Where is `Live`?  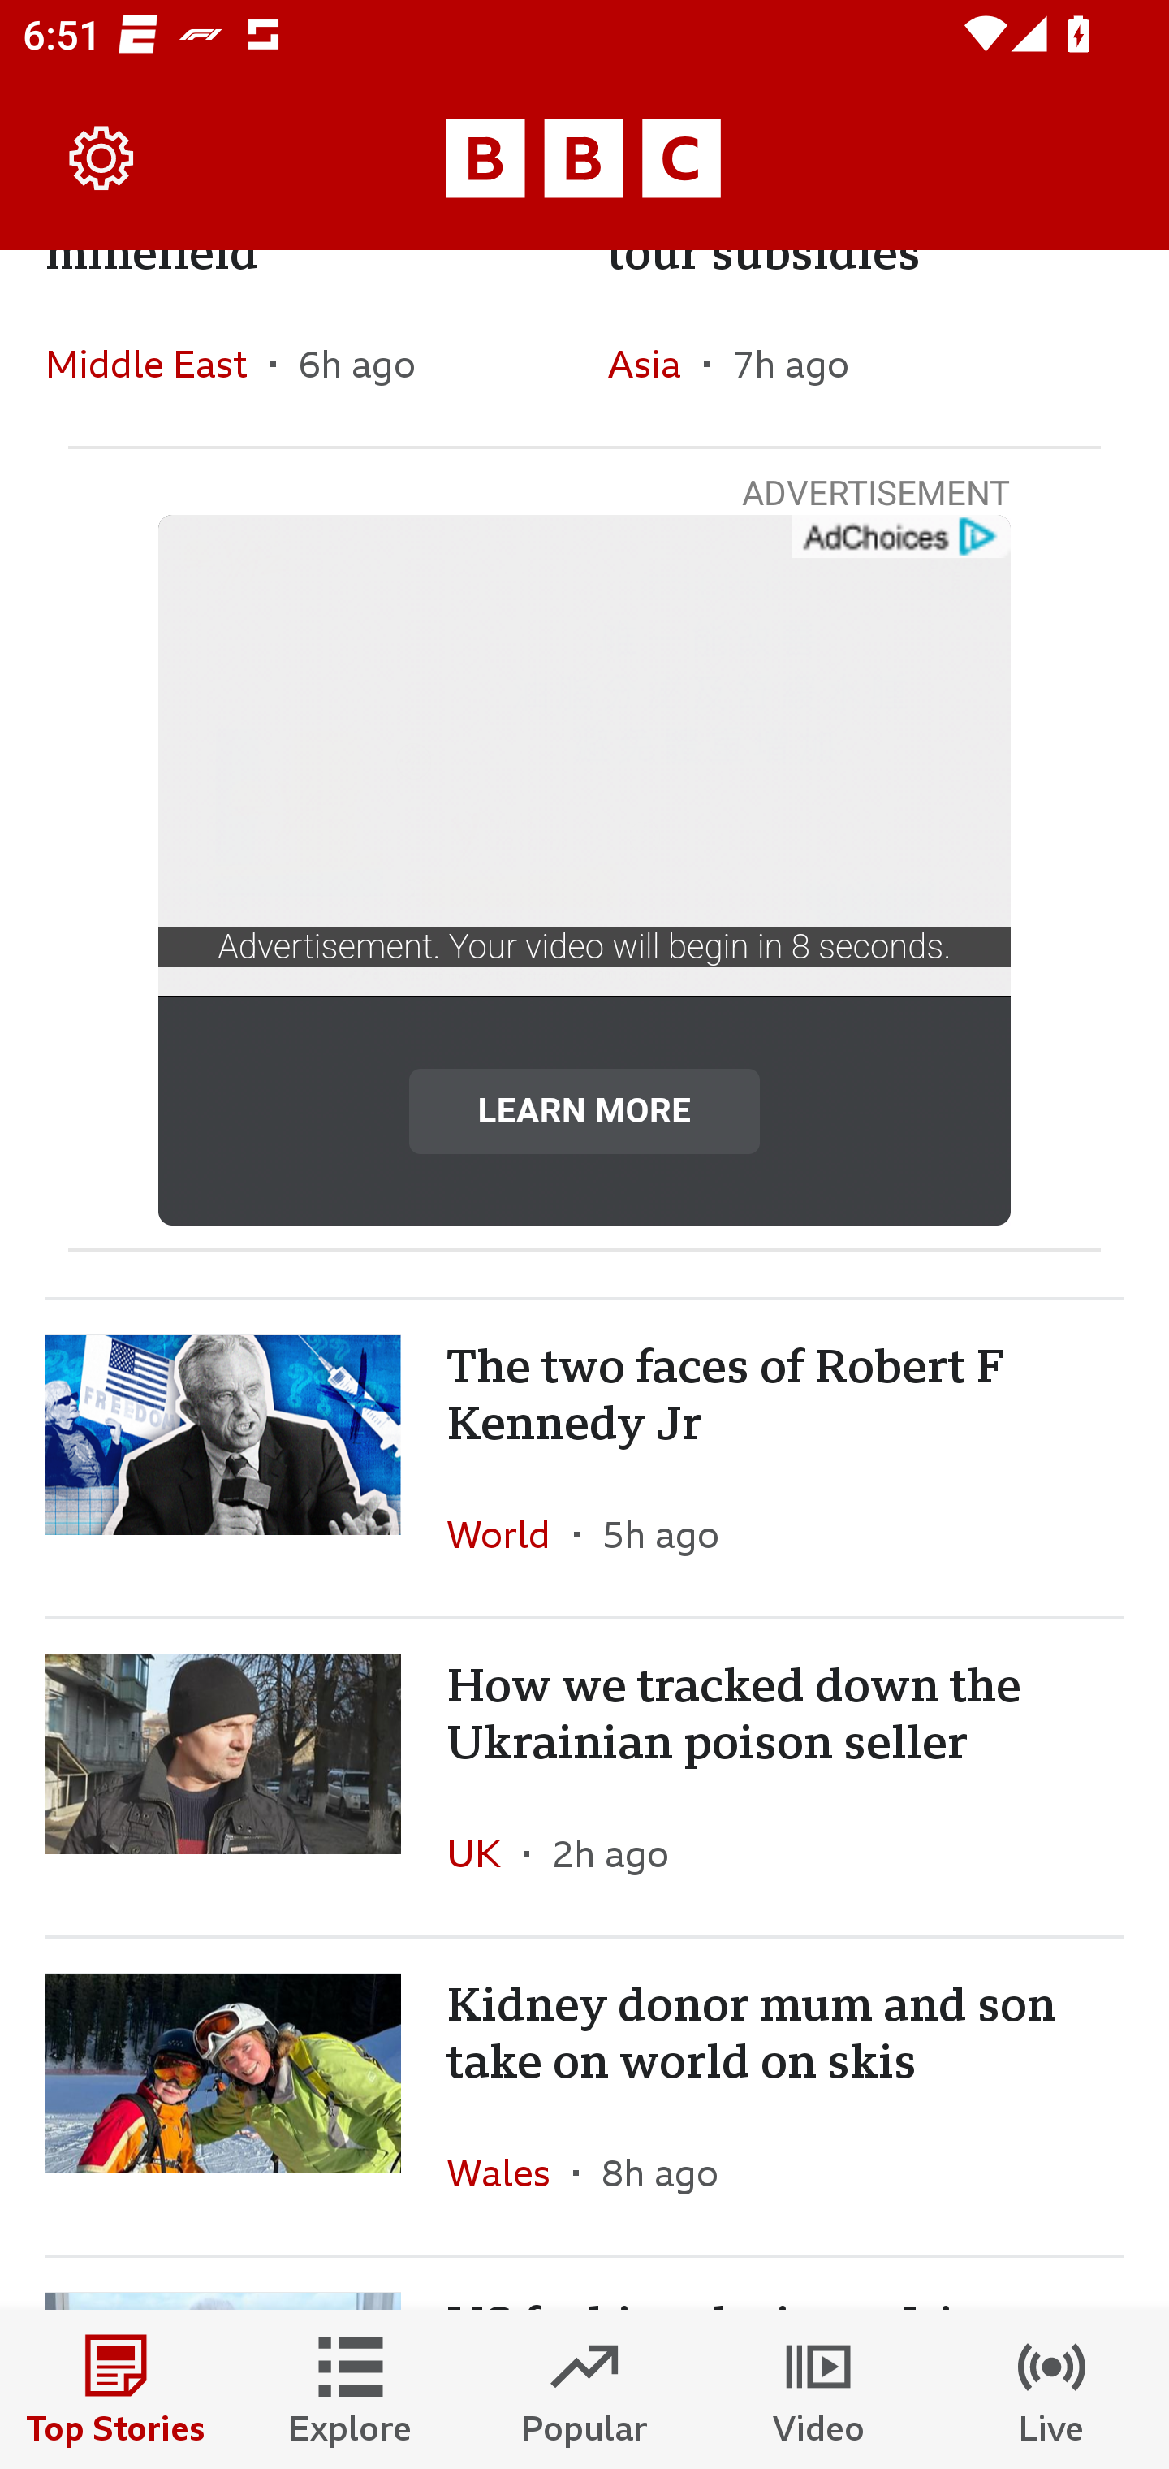
Live is located at coordinates (1052, 2389).